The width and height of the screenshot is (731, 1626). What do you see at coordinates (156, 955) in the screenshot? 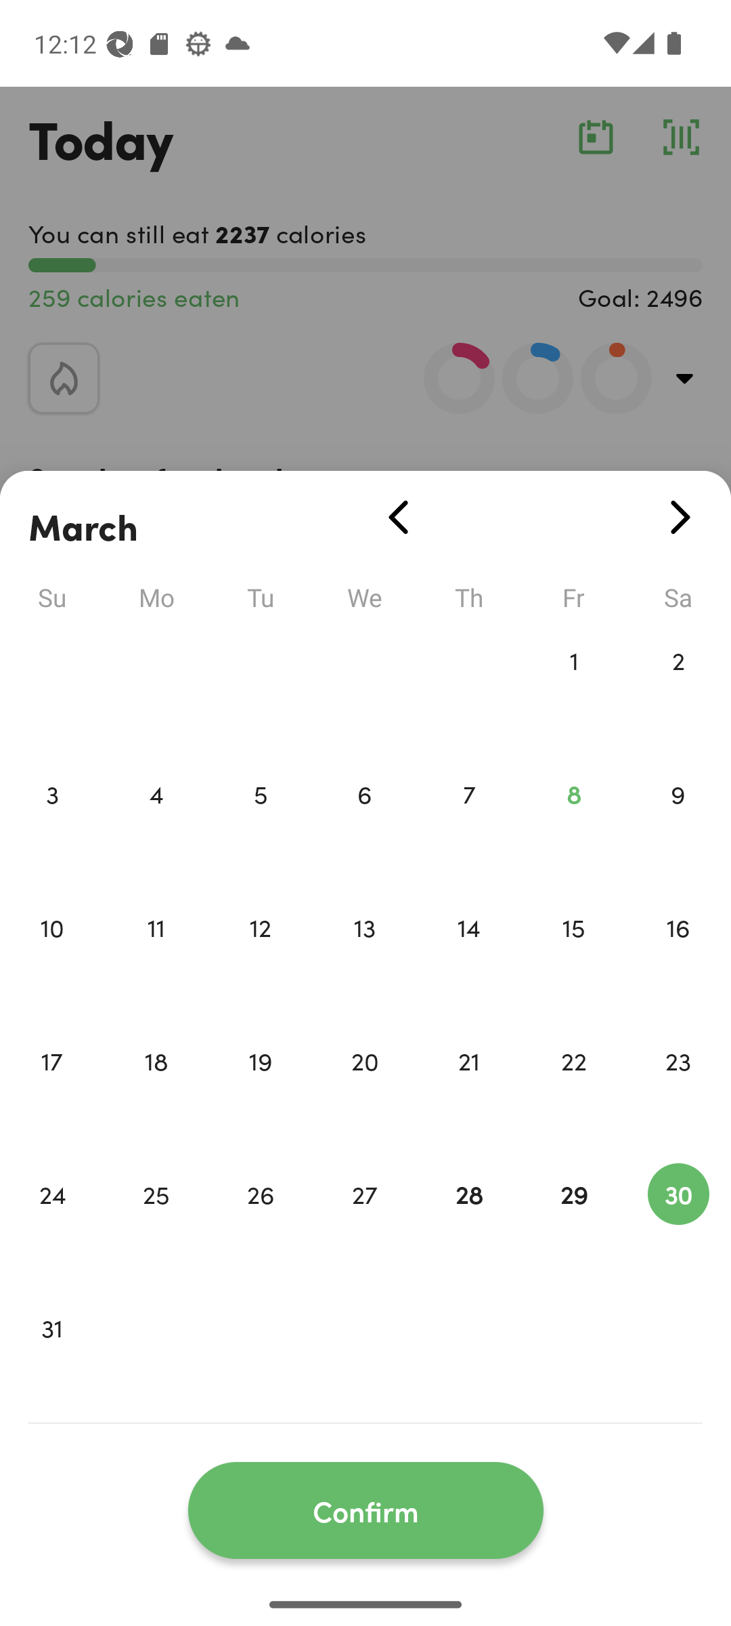
I see `11` at bounding box center [156, 955].